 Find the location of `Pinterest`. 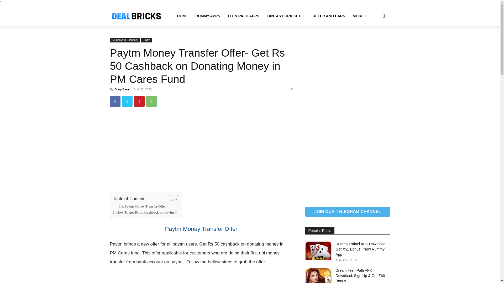

Pinterest is located at coordinates (139, 101).